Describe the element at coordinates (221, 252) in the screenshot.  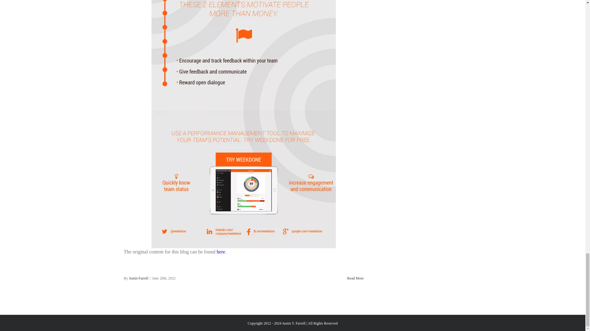
I see `here` at that location.